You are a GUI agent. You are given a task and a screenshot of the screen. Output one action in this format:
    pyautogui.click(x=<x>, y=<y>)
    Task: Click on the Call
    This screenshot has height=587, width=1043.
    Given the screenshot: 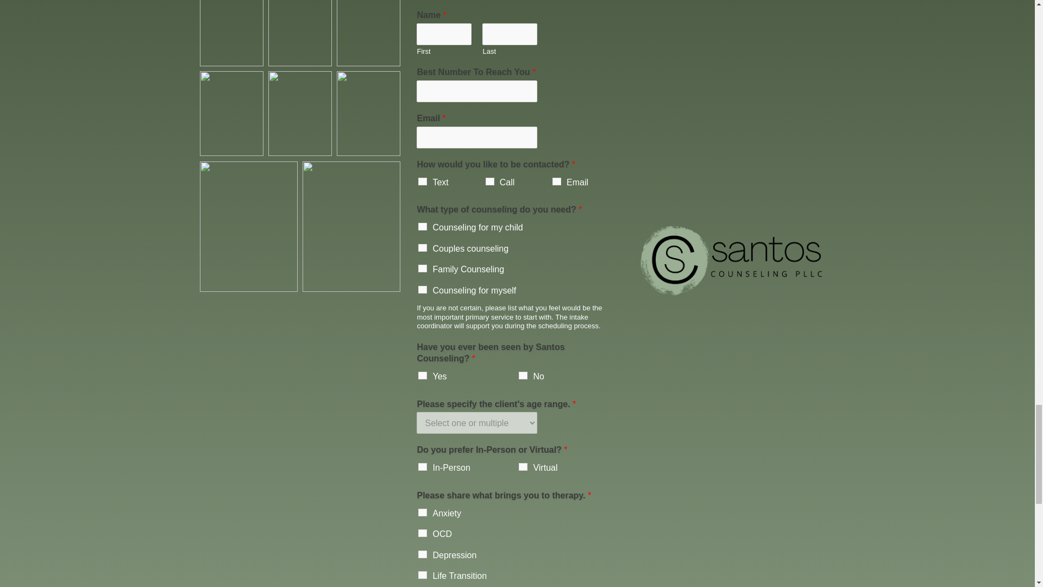 What is the action you would take?
    pyautogui.click(x=490, y=182)
    